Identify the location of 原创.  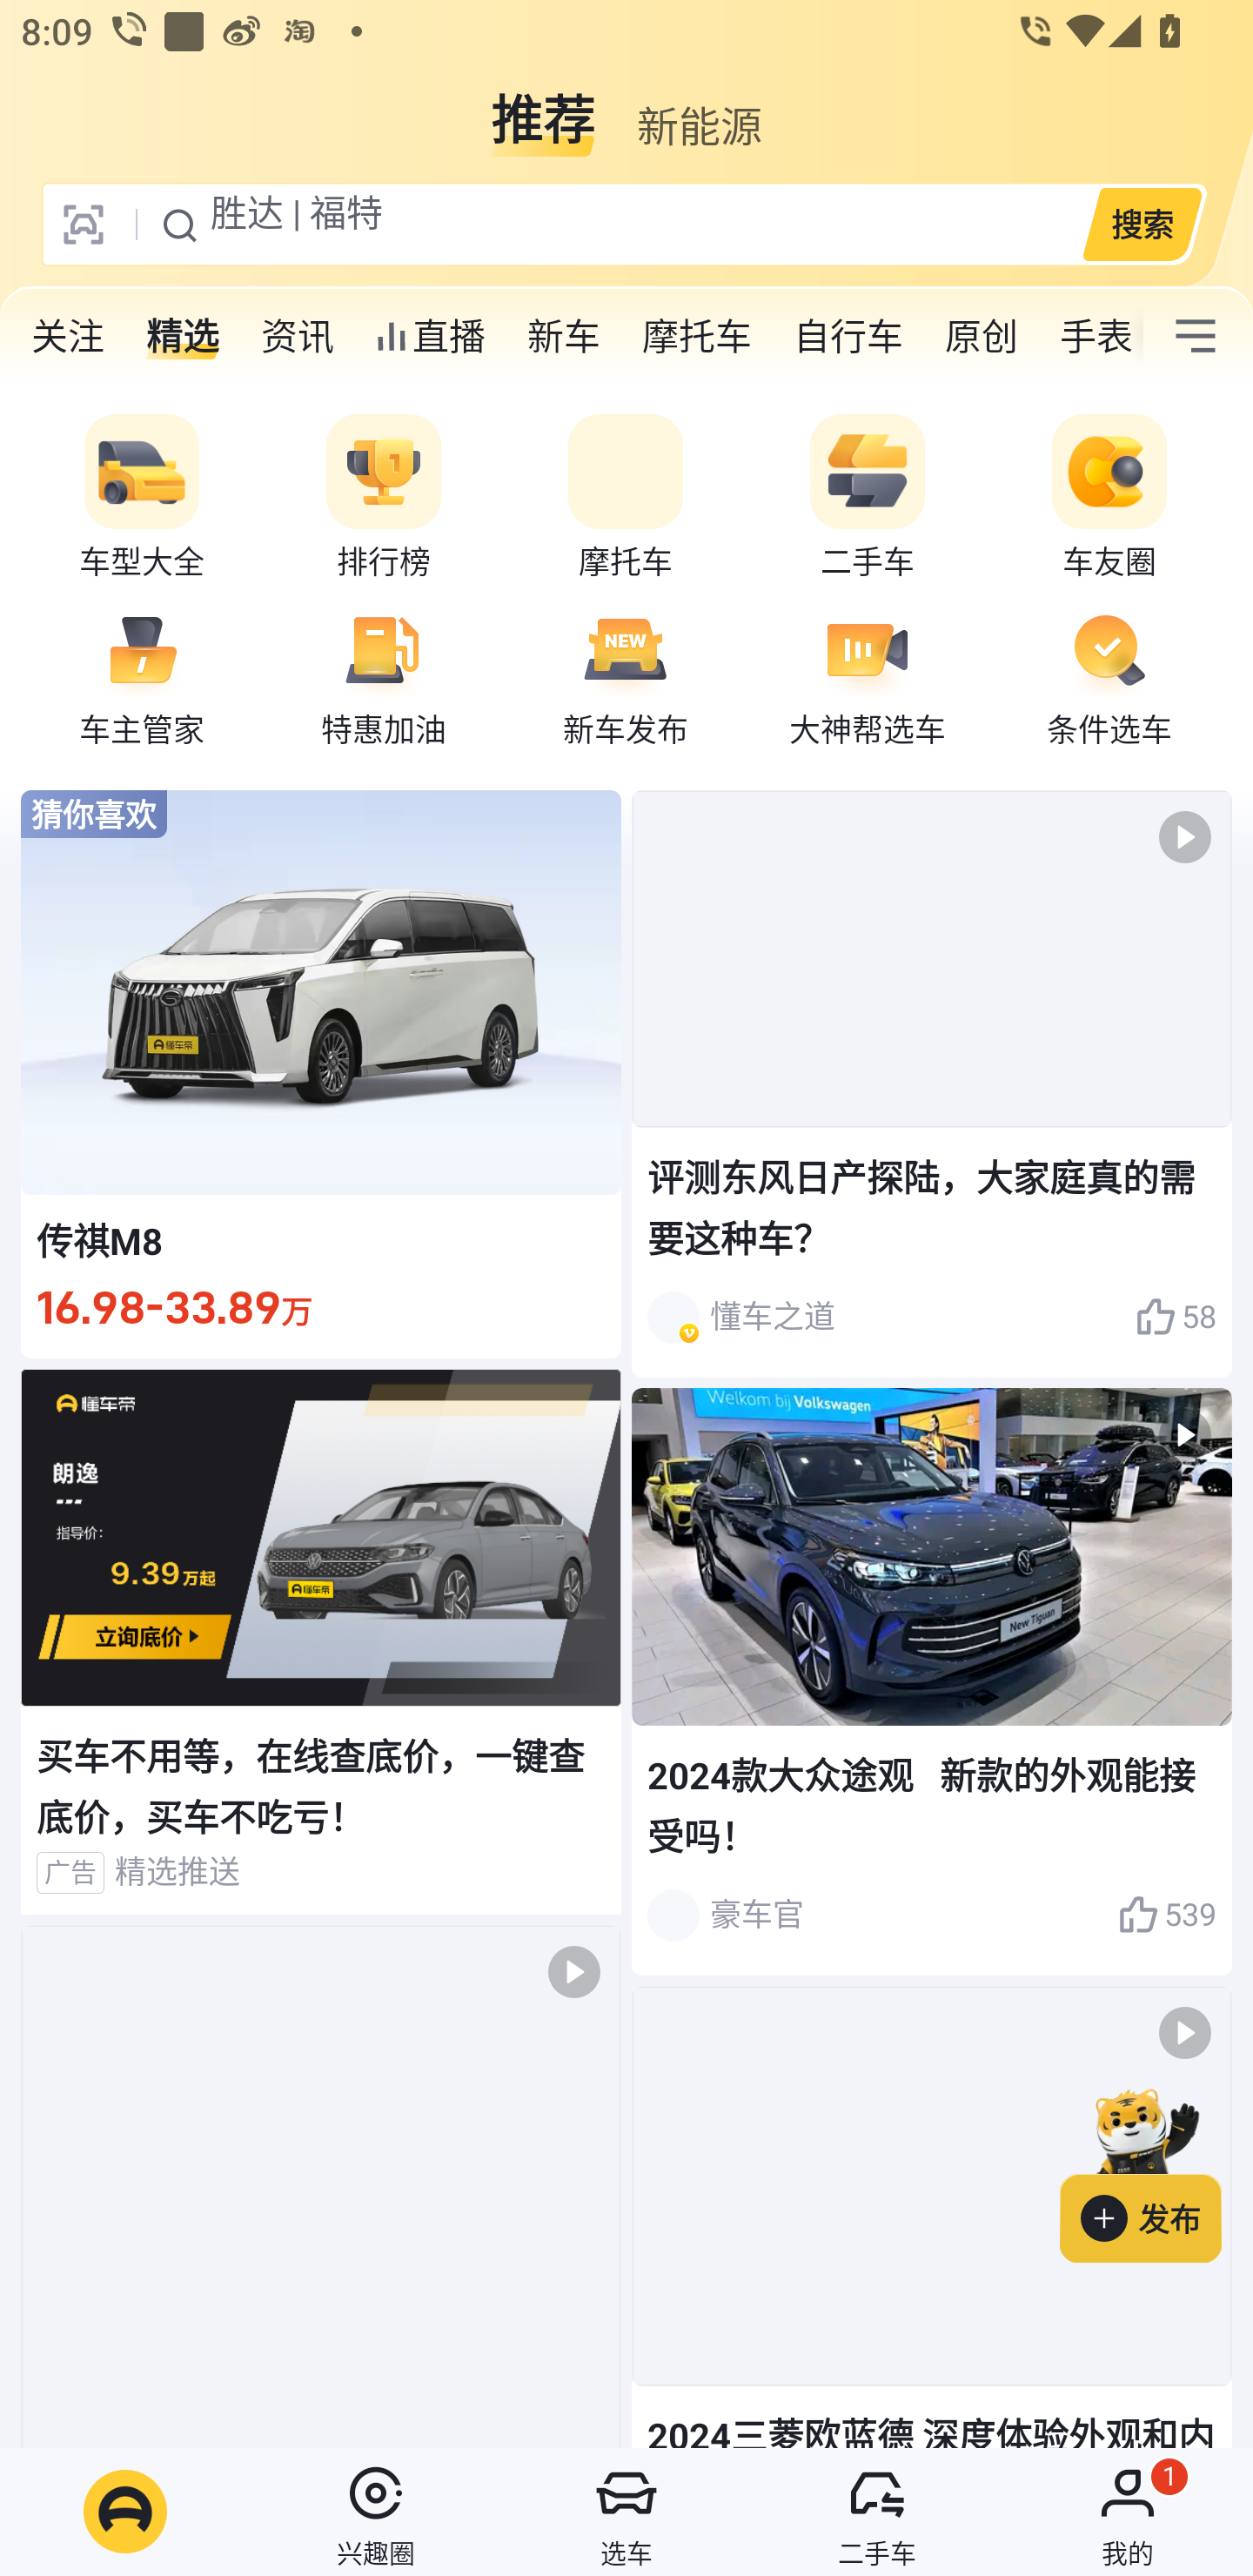
(982, 336).